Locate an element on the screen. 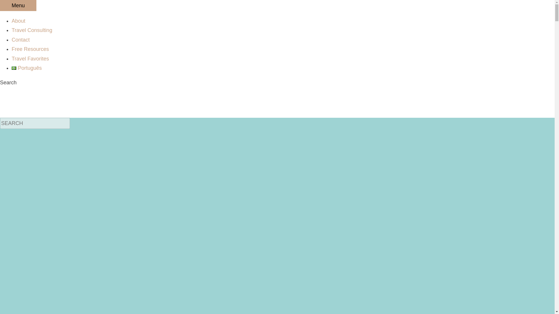 The height and width of the screenshot is (314, 559). Search is located at coordinates (35, 123).